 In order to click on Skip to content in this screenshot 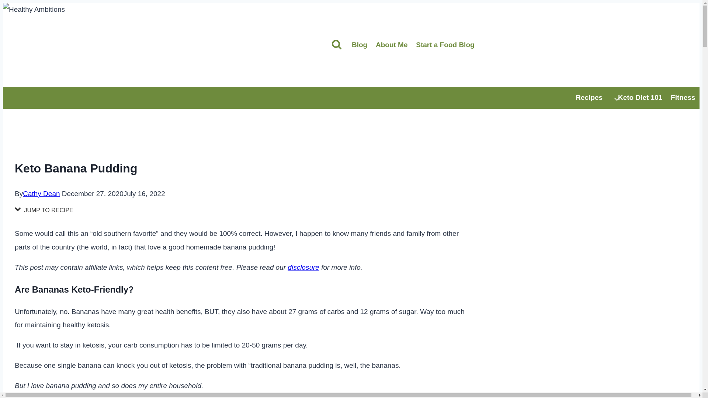, I will do `click(46, 210)`.